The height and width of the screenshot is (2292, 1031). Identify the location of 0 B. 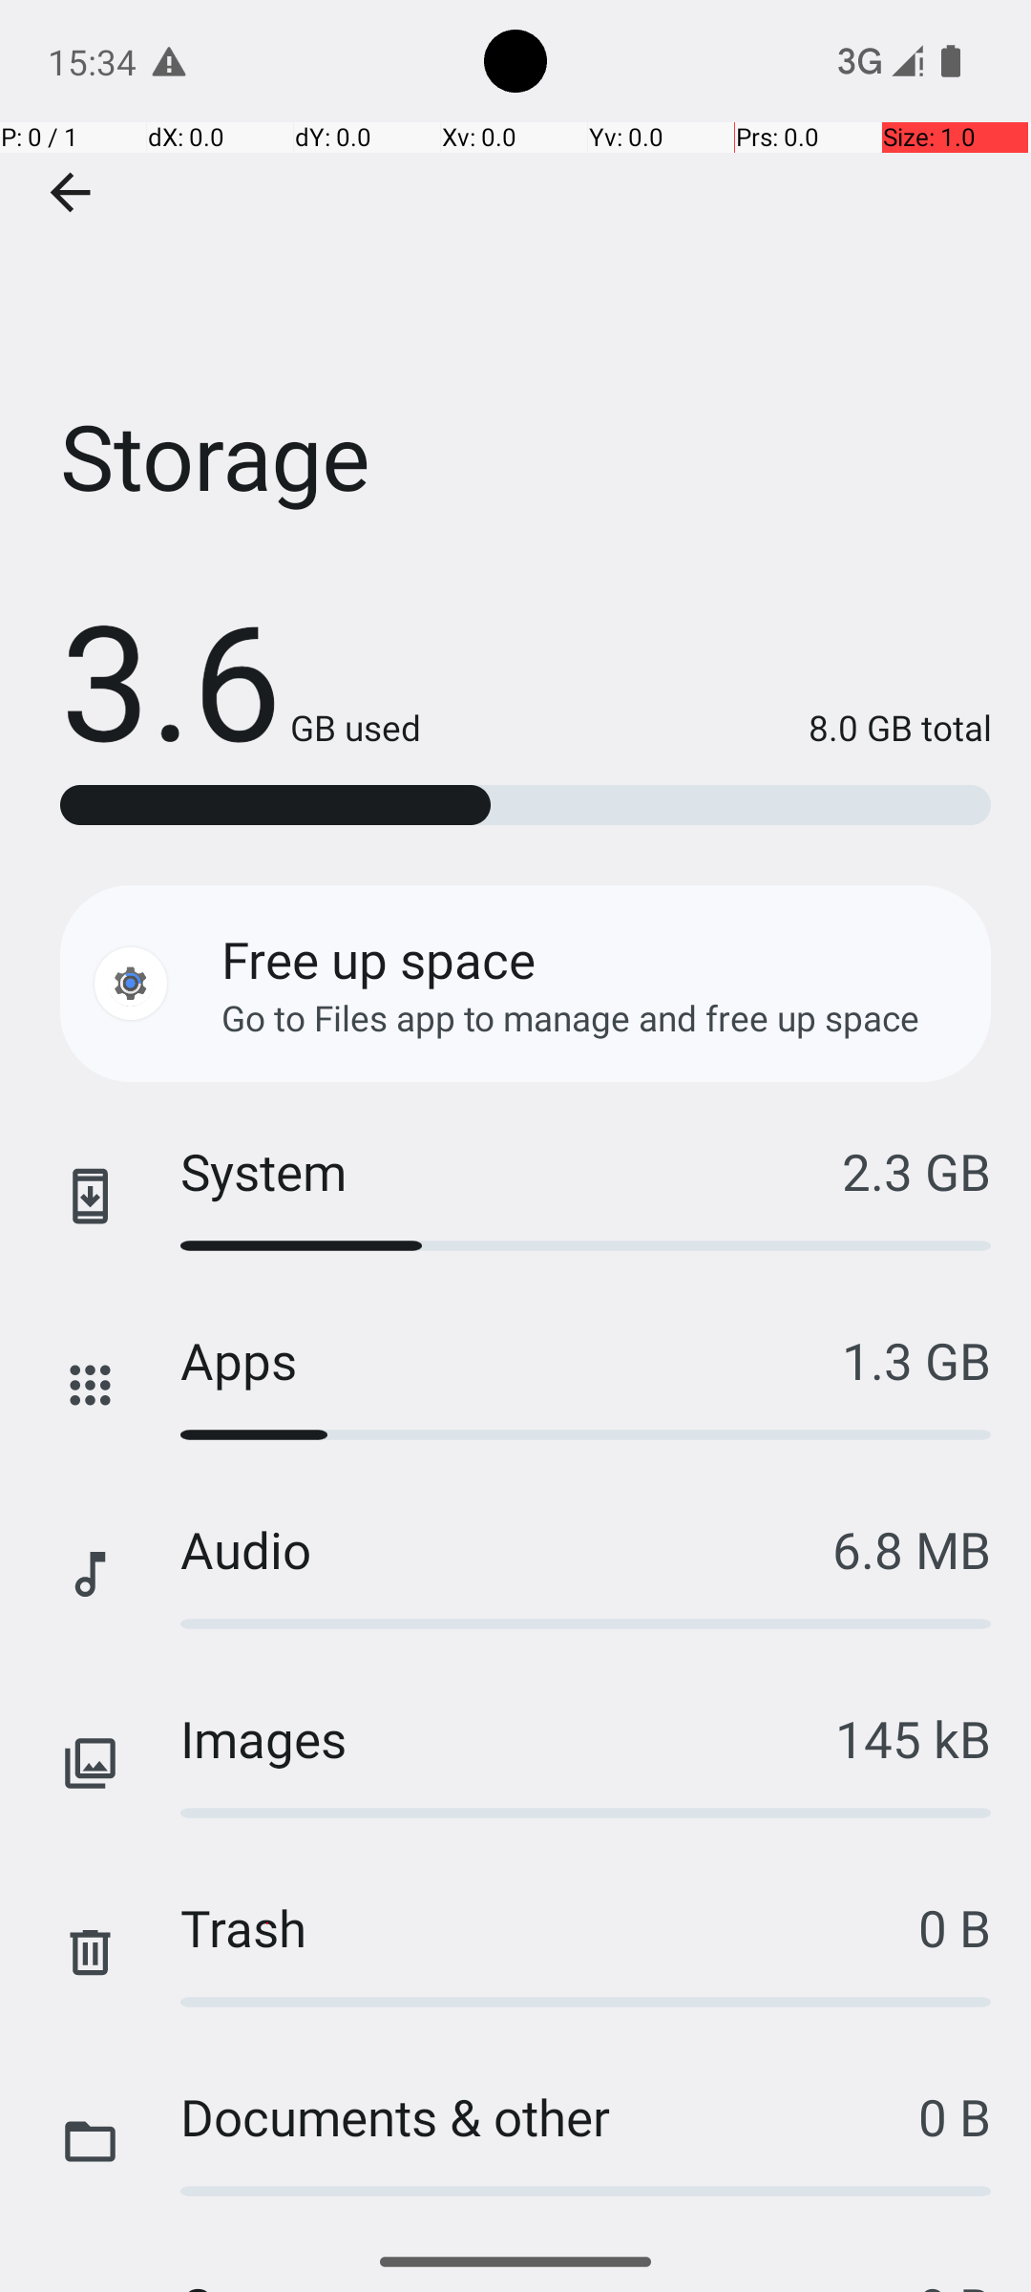
(955, 1927).